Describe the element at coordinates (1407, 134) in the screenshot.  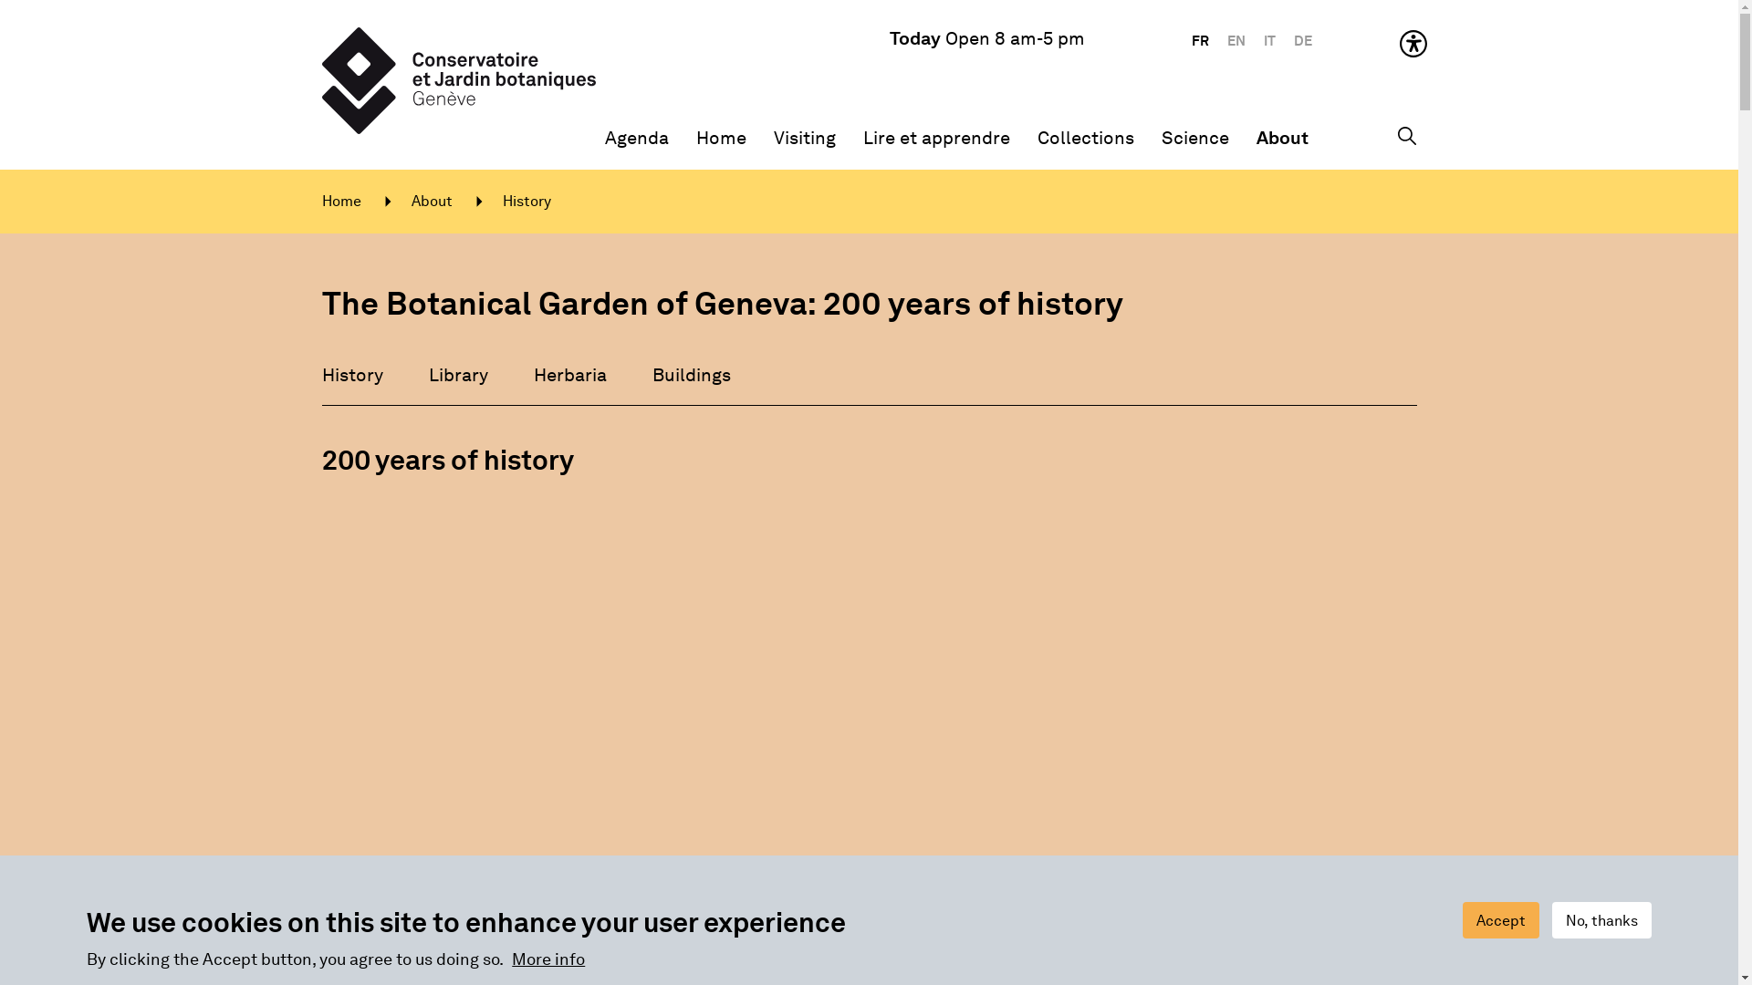
I see `Search` at that location.